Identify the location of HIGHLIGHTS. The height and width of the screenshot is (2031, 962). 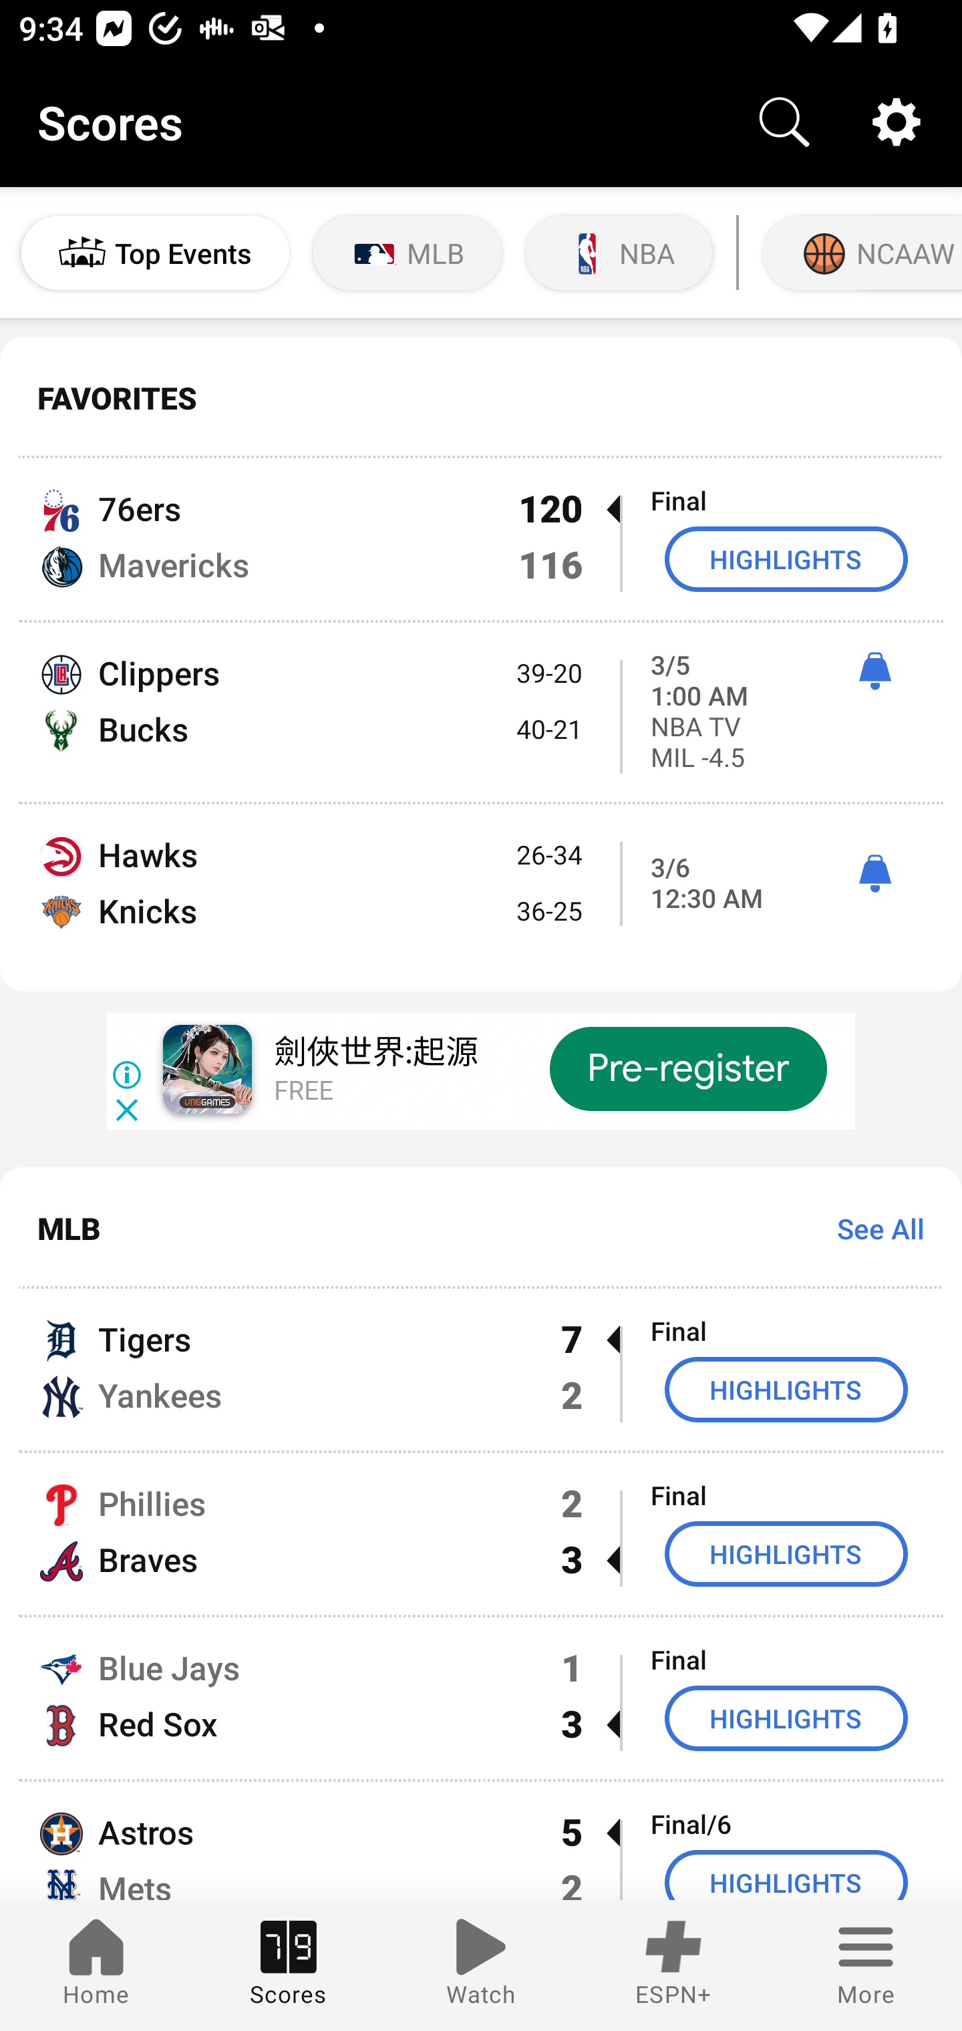
(786, 1718).